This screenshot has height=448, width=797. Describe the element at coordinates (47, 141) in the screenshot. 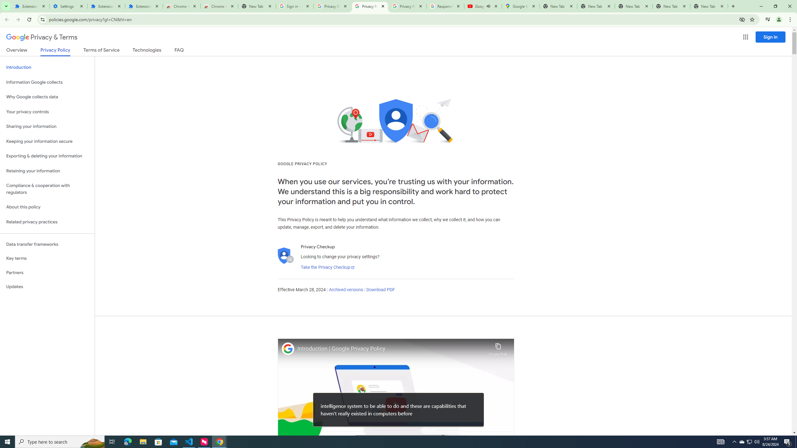

I see `Keeping your information secure` at that location.